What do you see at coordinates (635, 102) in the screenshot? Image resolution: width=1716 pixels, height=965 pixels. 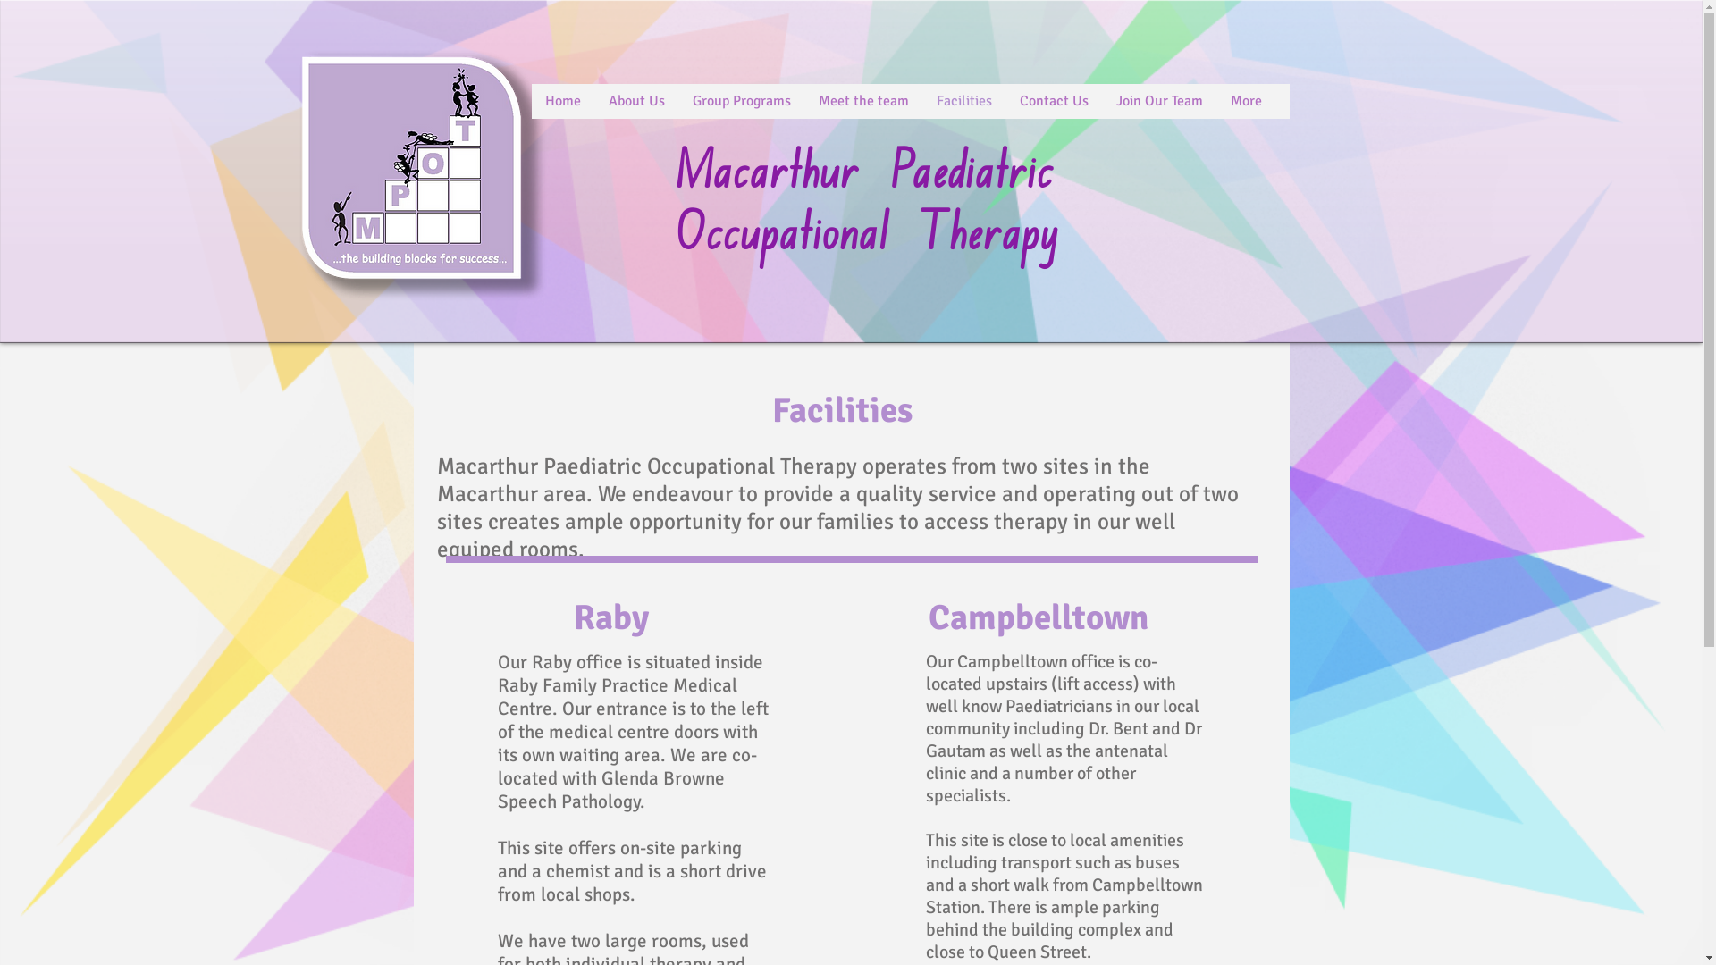 I see `About Us` at bounding box center [635, 102].